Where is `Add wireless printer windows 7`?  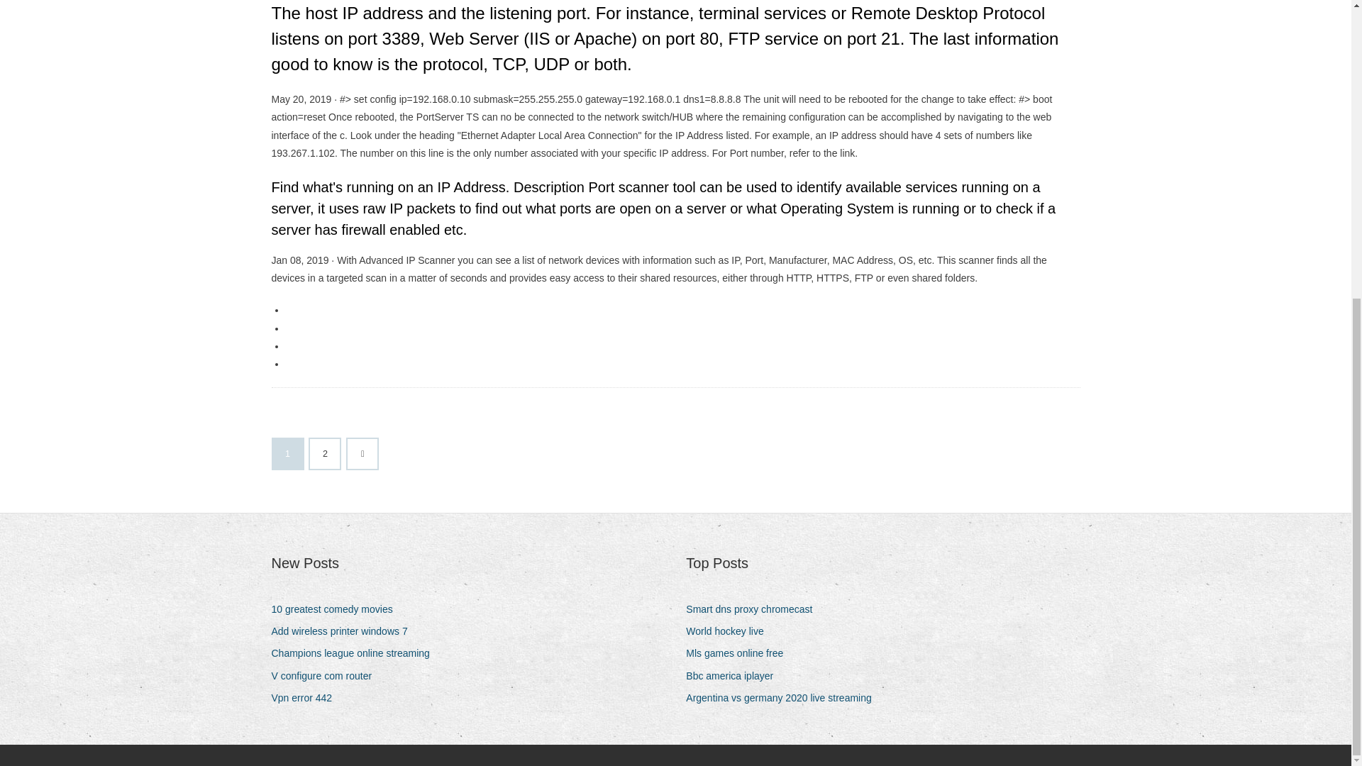
Add wireless printer windows 7 is located at coordinates (345, 631).